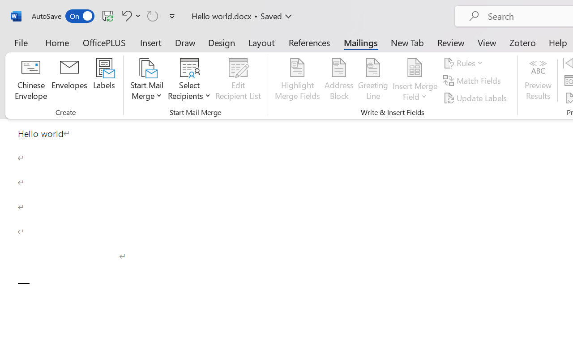  What do you see at coordinates (415, 93) in the screenshot?
I see `More Options` at bounding box center [415, 93].